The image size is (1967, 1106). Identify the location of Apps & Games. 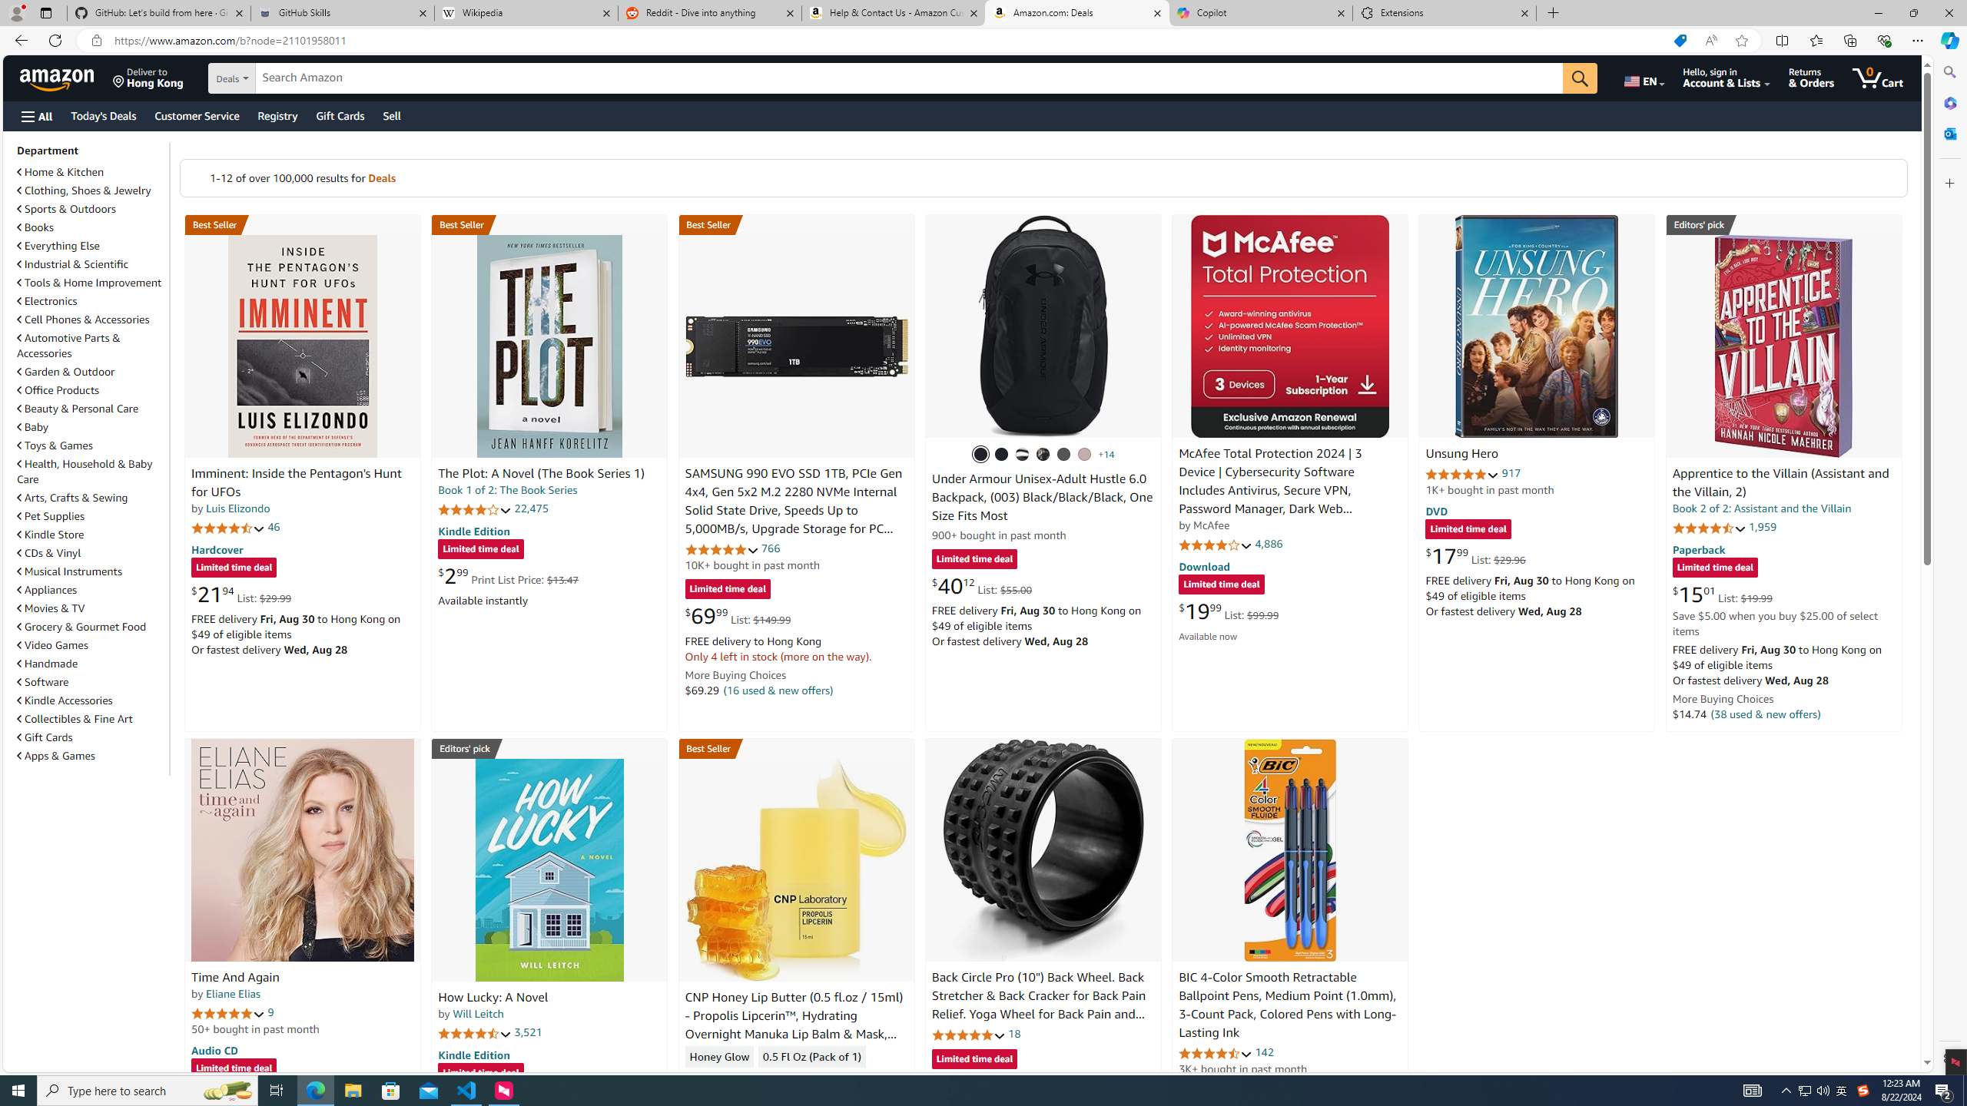
(91, 755).